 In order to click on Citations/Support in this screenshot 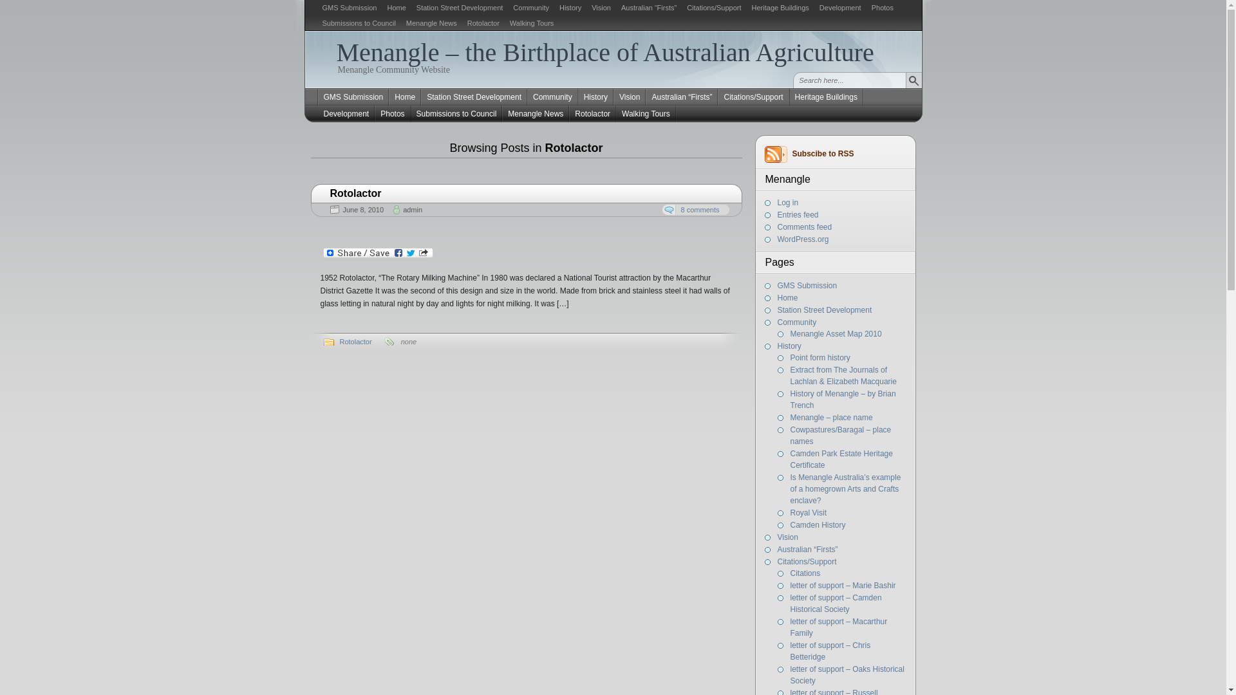, I will do `click(807, 562)`.